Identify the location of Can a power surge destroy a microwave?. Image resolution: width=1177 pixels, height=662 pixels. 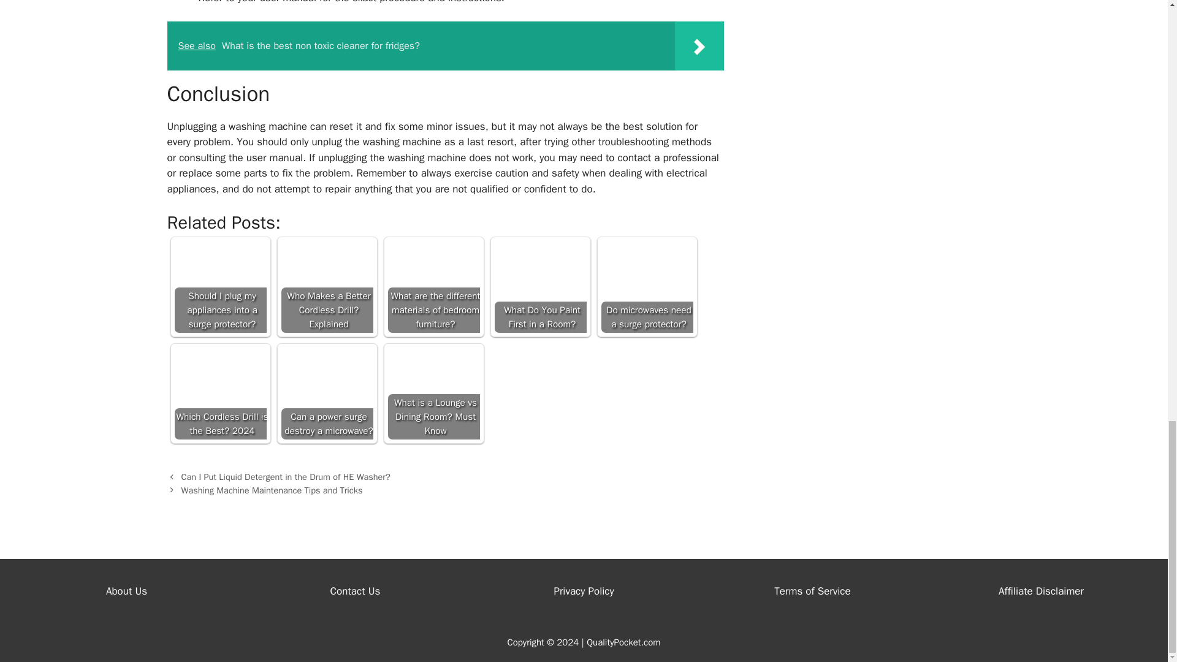
(327, 394).